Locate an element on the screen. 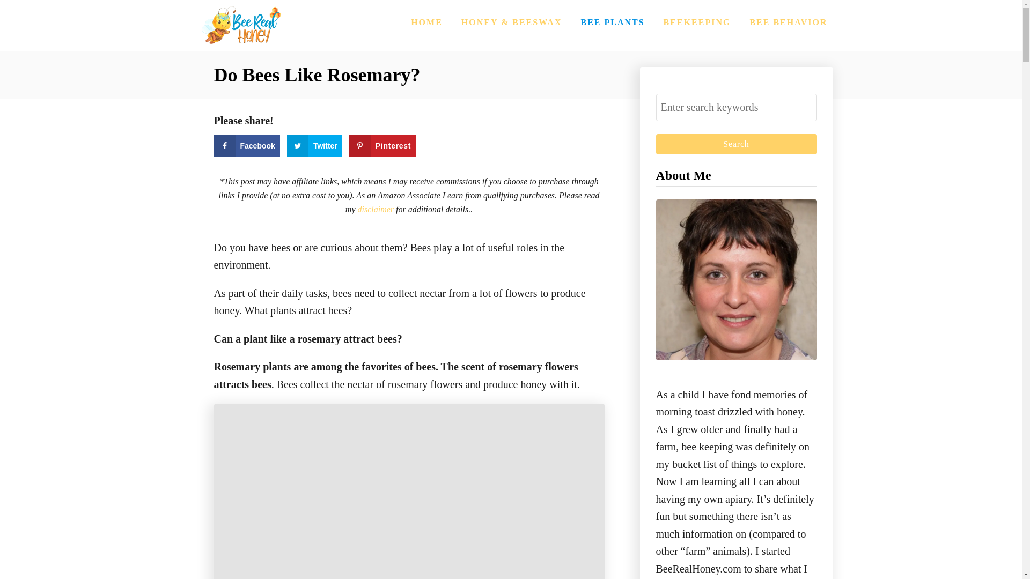  disclaimer is located at coordinates (376, 209).